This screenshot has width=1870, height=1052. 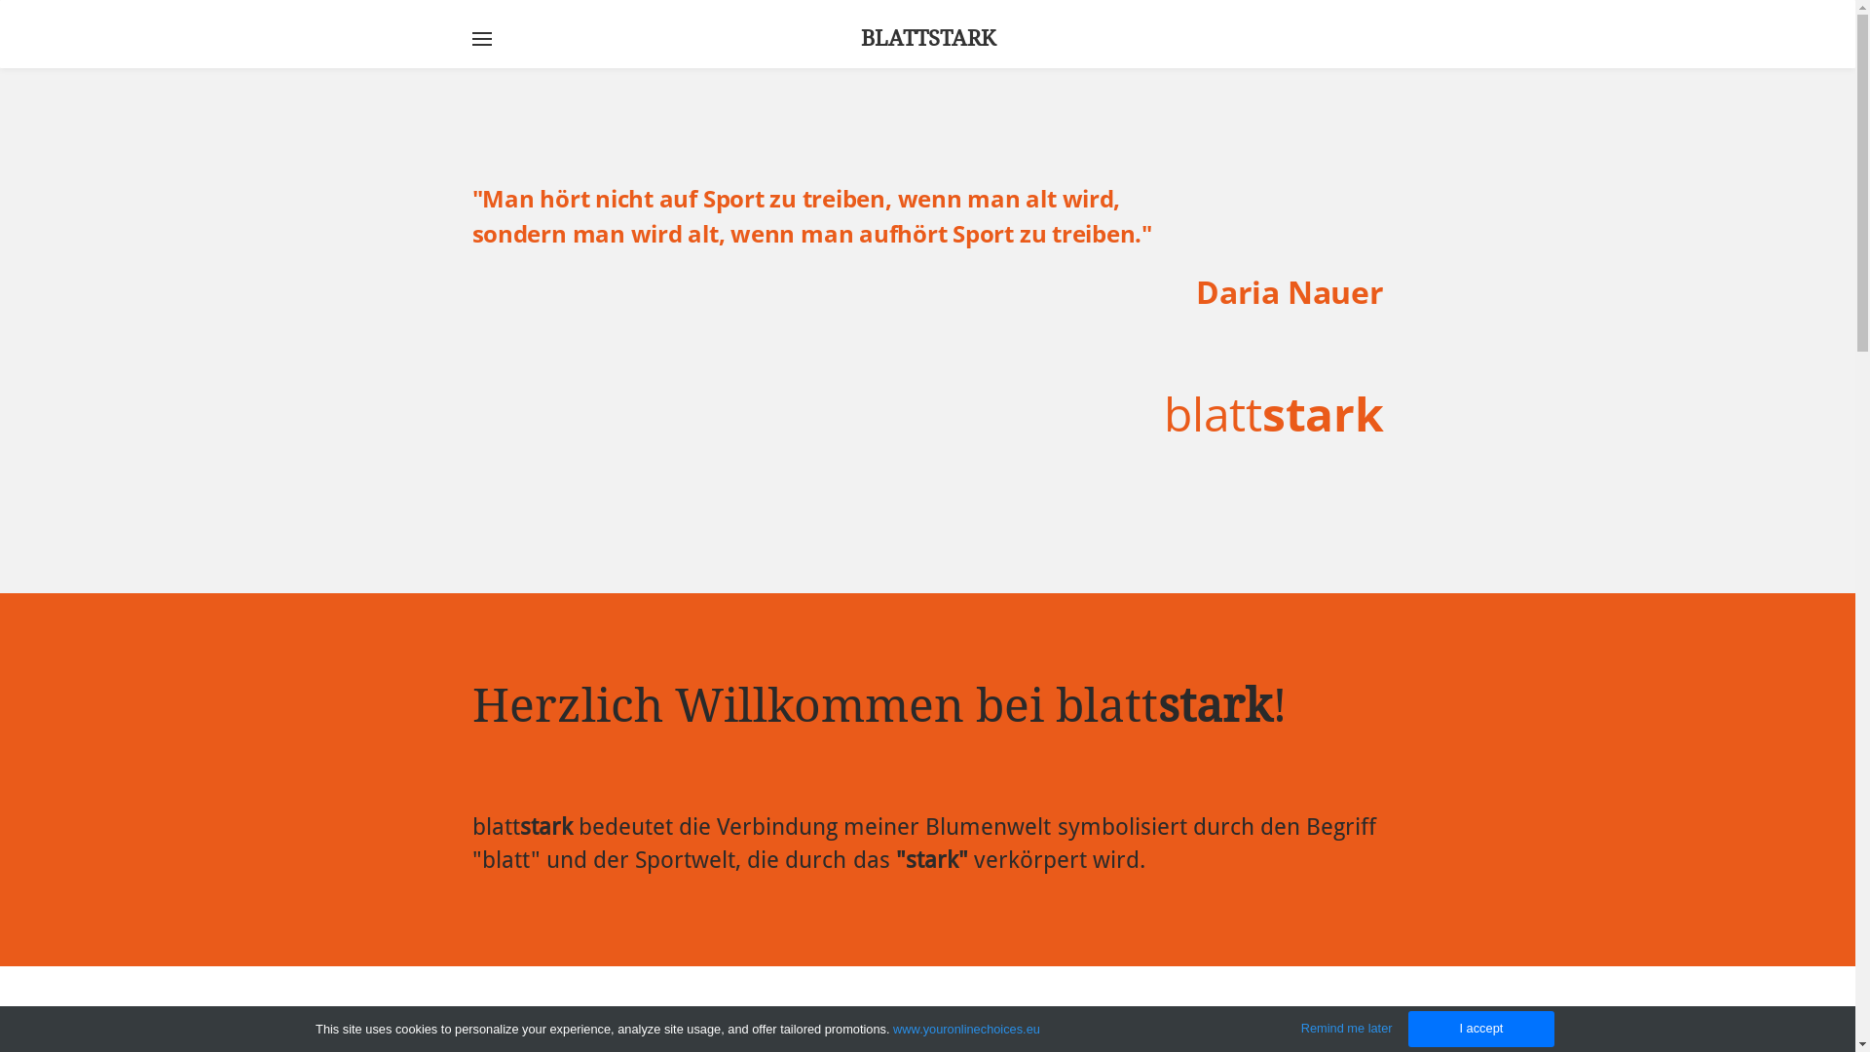 What do you see at coordinates (966, 1029) in the screenshot?
I see `www.youronlinechoices.eu` at bounding box center [966, 1029].